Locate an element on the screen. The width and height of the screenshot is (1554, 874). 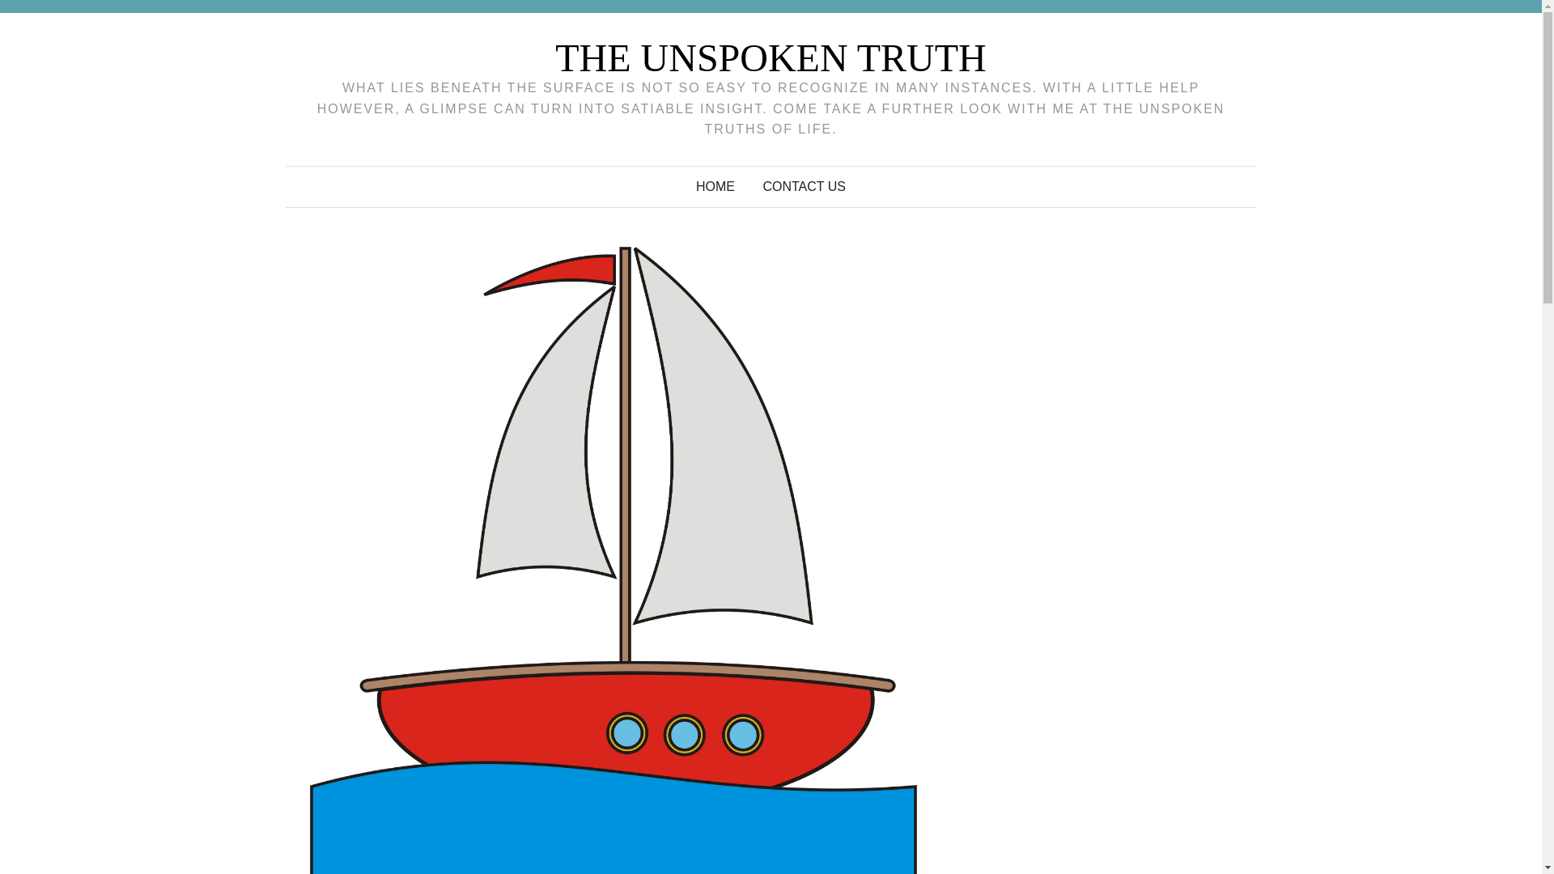
THE UNSPOKEN TRUTH is located at coordinates (770, 58).